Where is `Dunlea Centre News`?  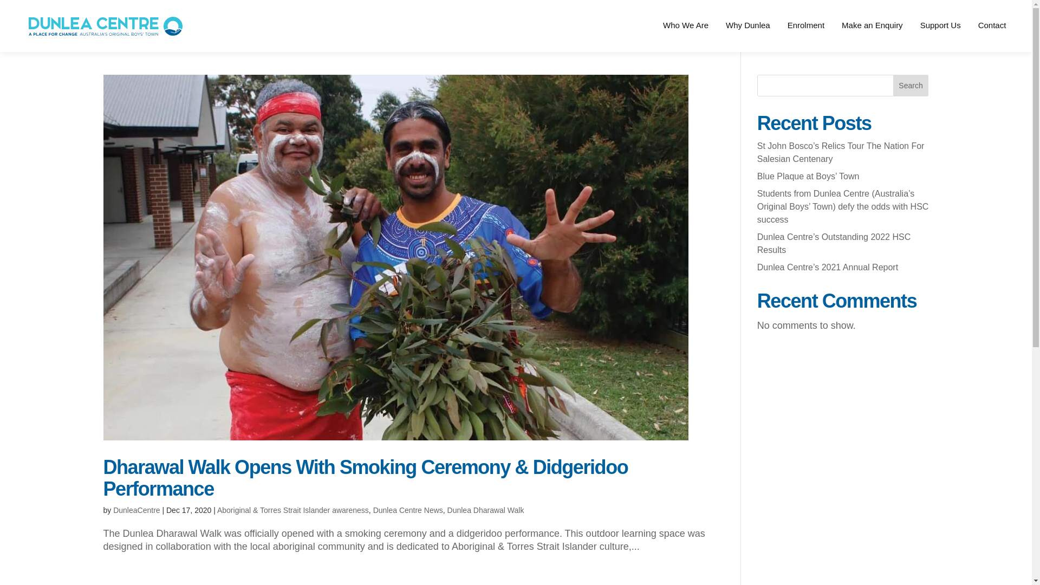 Dunlea Centre News is located at coordinates (408, 510).